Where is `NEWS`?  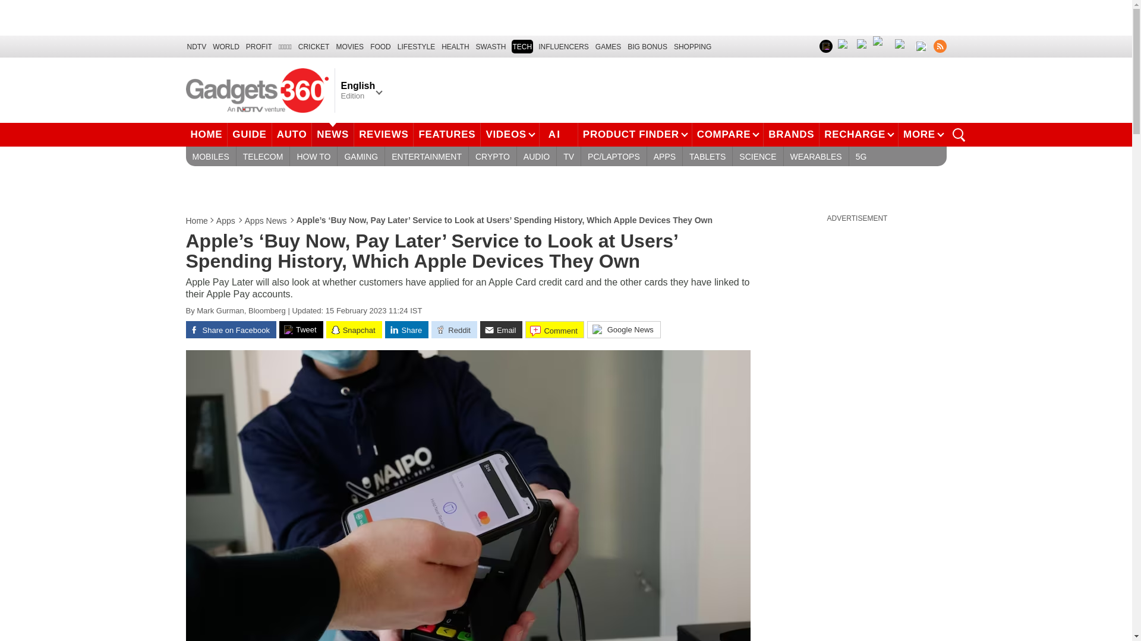 NEWS is located at coordinates (333, 135).